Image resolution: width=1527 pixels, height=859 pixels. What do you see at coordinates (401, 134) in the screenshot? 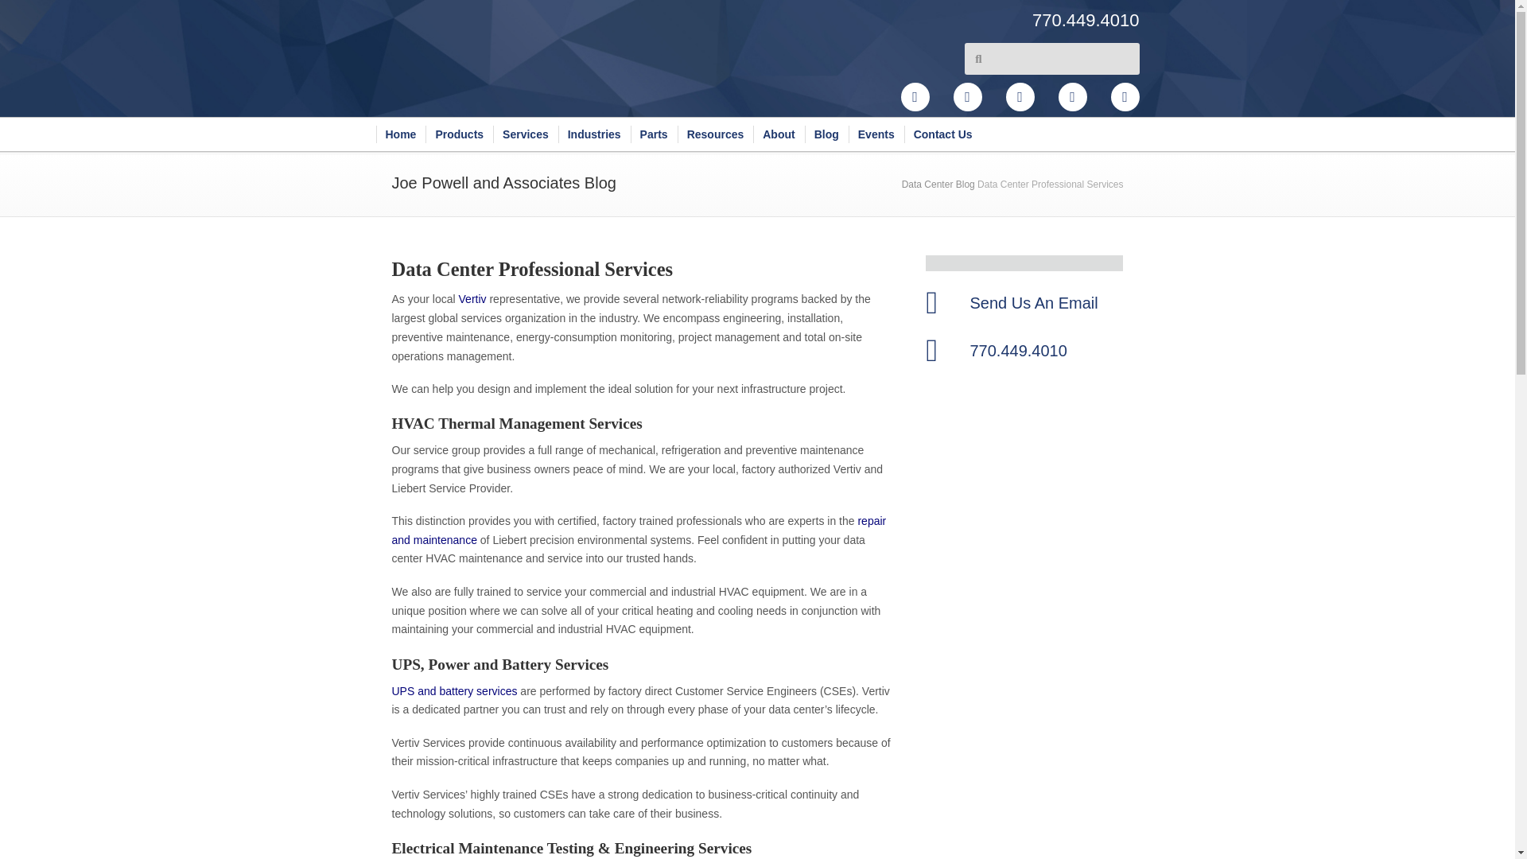
I see `Home` at bounding box center [401, 134].